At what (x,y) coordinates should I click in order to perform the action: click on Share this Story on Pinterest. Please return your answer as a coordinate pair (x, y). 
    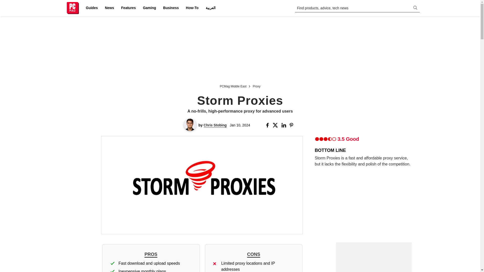
    Looking at the image, I should click on (293, 125).